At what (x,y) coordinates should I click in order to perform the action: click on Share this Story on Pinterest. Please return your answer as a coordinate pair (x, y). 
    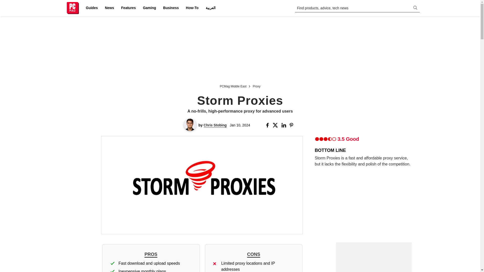
    Looking at the image, I should click on (293, 125).